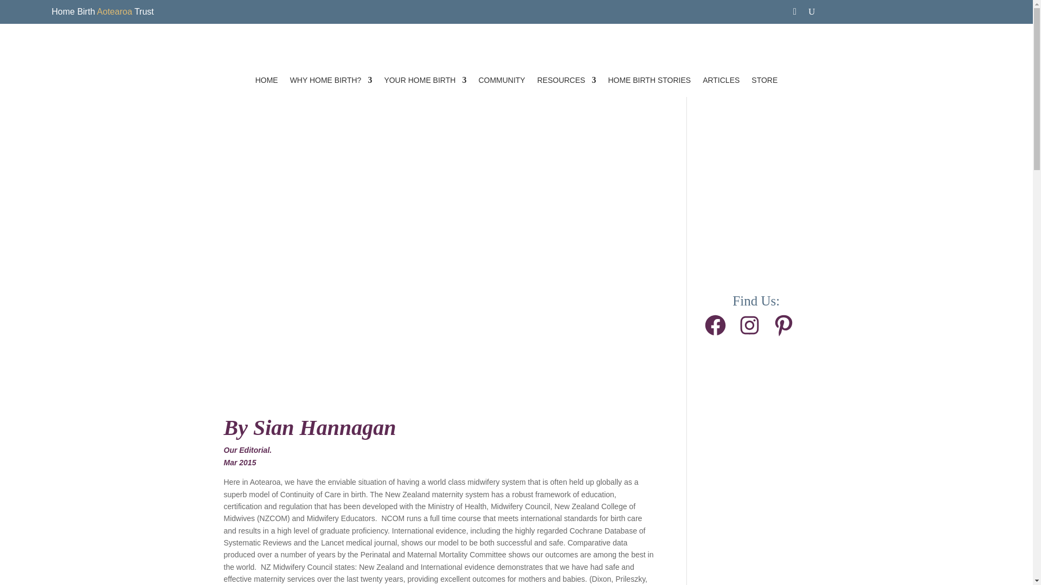 This screenshot has width=1041, height=585. I want to click on YOUR HOME BIRTH, so click(425, 80).